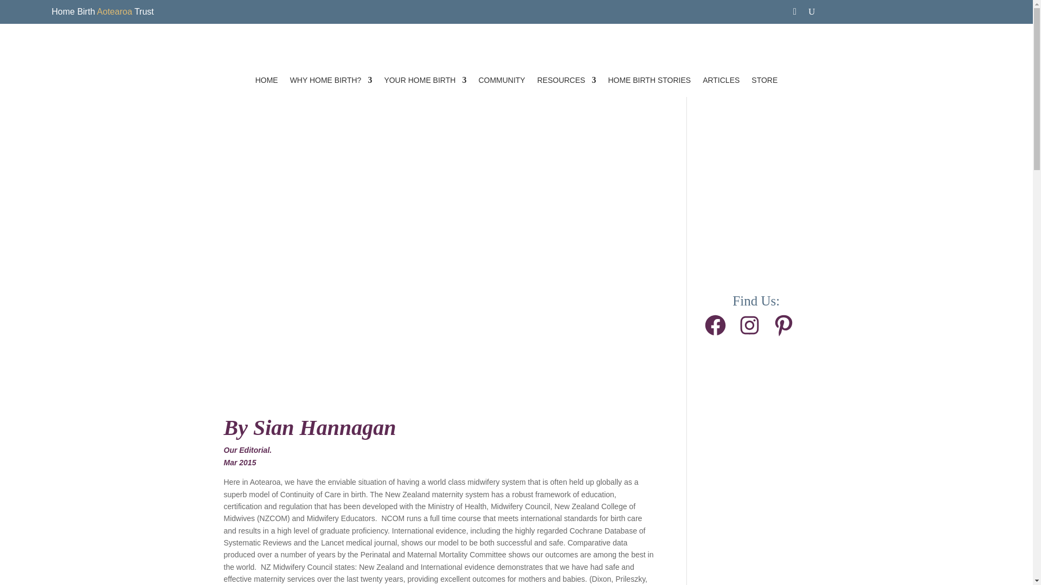 This screenshot has width=1041, height=585. I want to click on YOUR HOME BIRTH, so click(425, 80).